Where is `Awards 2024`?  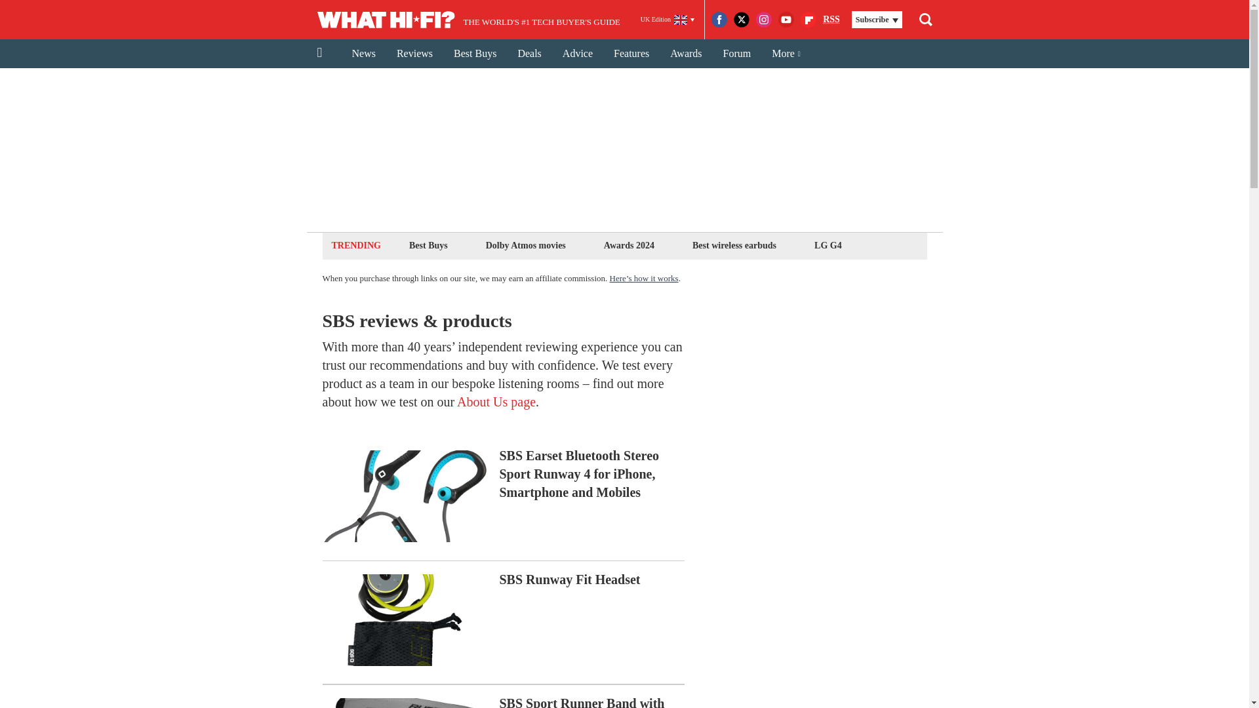 Awards 2024 is located at coordinates (628, 245).